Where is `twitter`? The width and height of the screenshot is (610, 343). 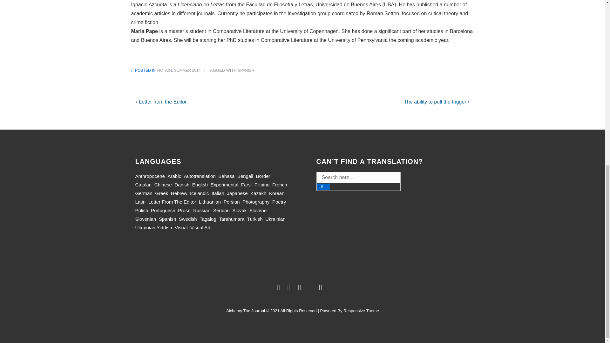
twitter is located at coordinates (280, 288).